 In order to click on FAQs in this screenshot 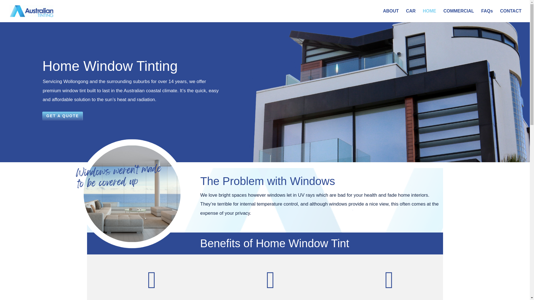, I will do `click(487, 16)`.